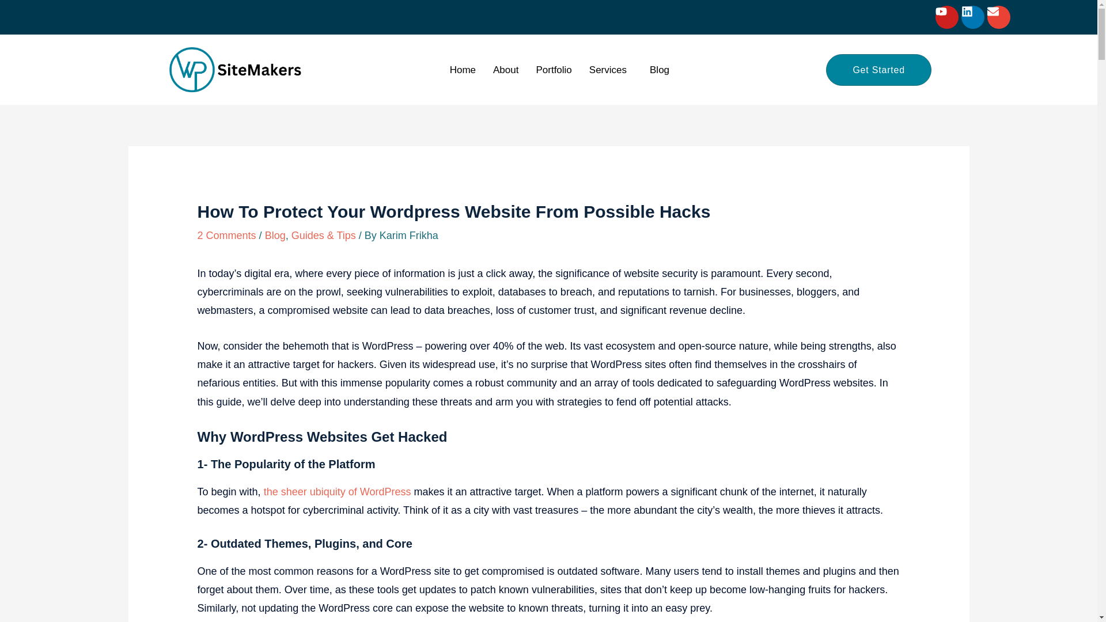 The width and height of the screenshot is (1106, 622). I want to click on Karim Frikha, so click(408, 235).